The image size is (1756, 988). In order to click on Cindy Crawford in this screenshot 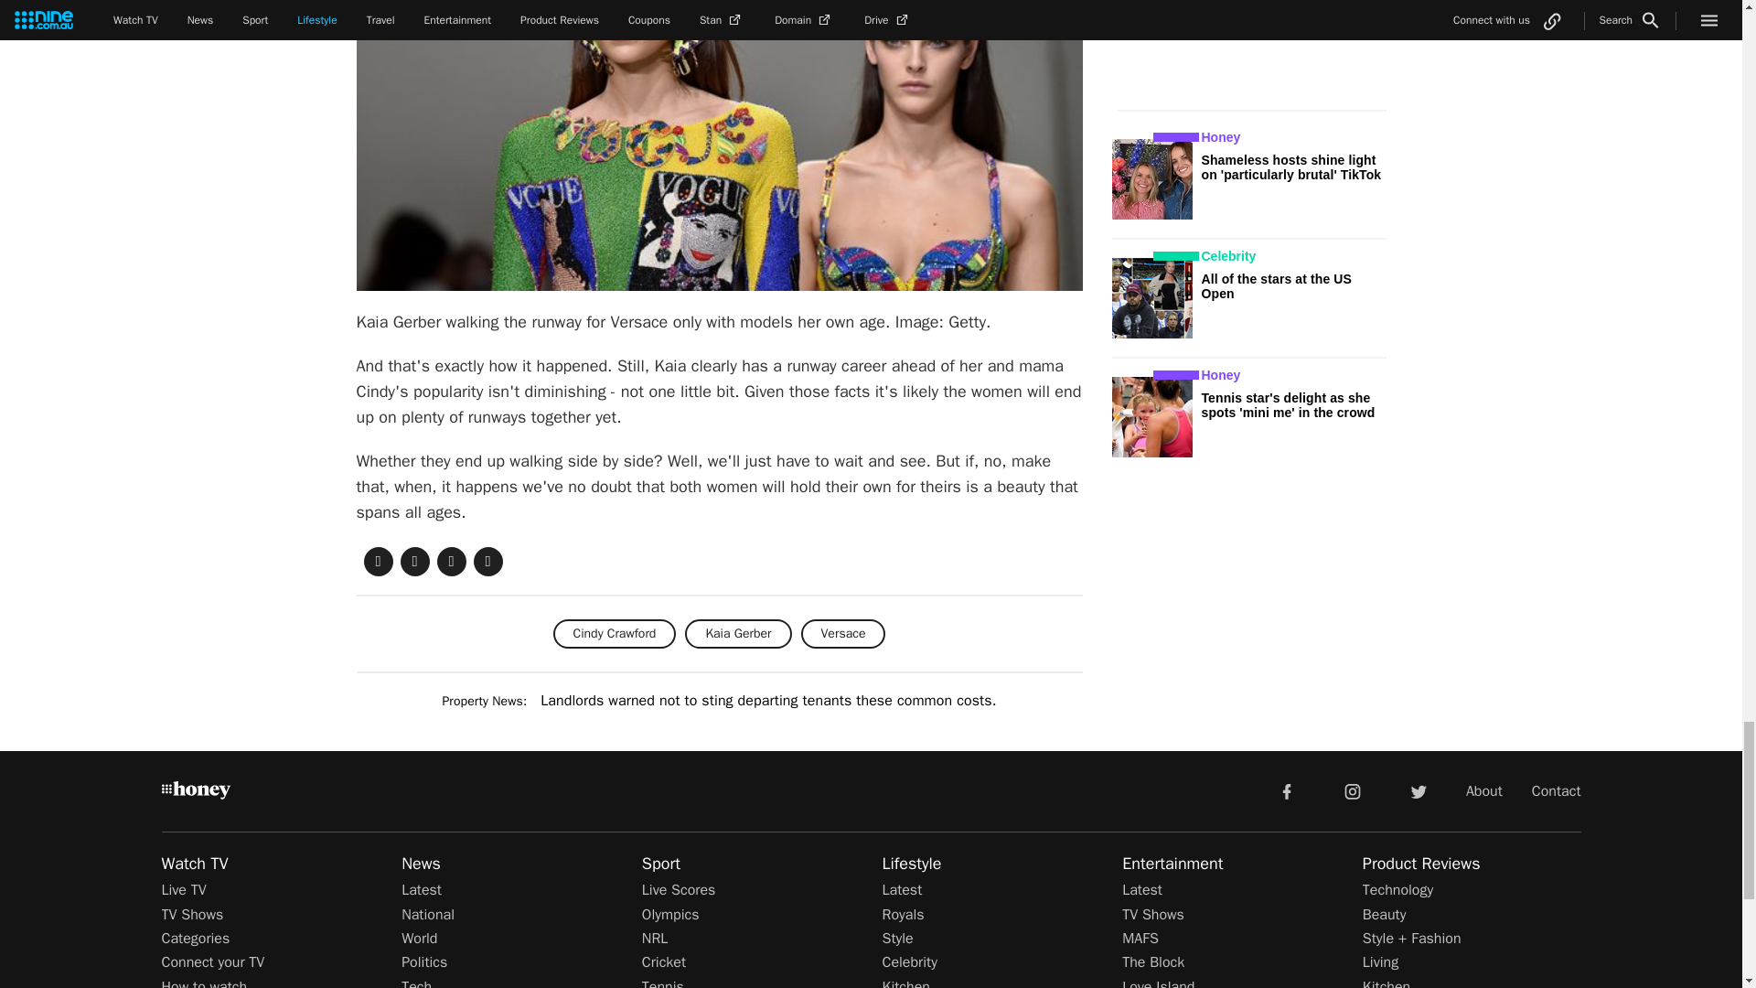, I will do `click(615, 633)`.